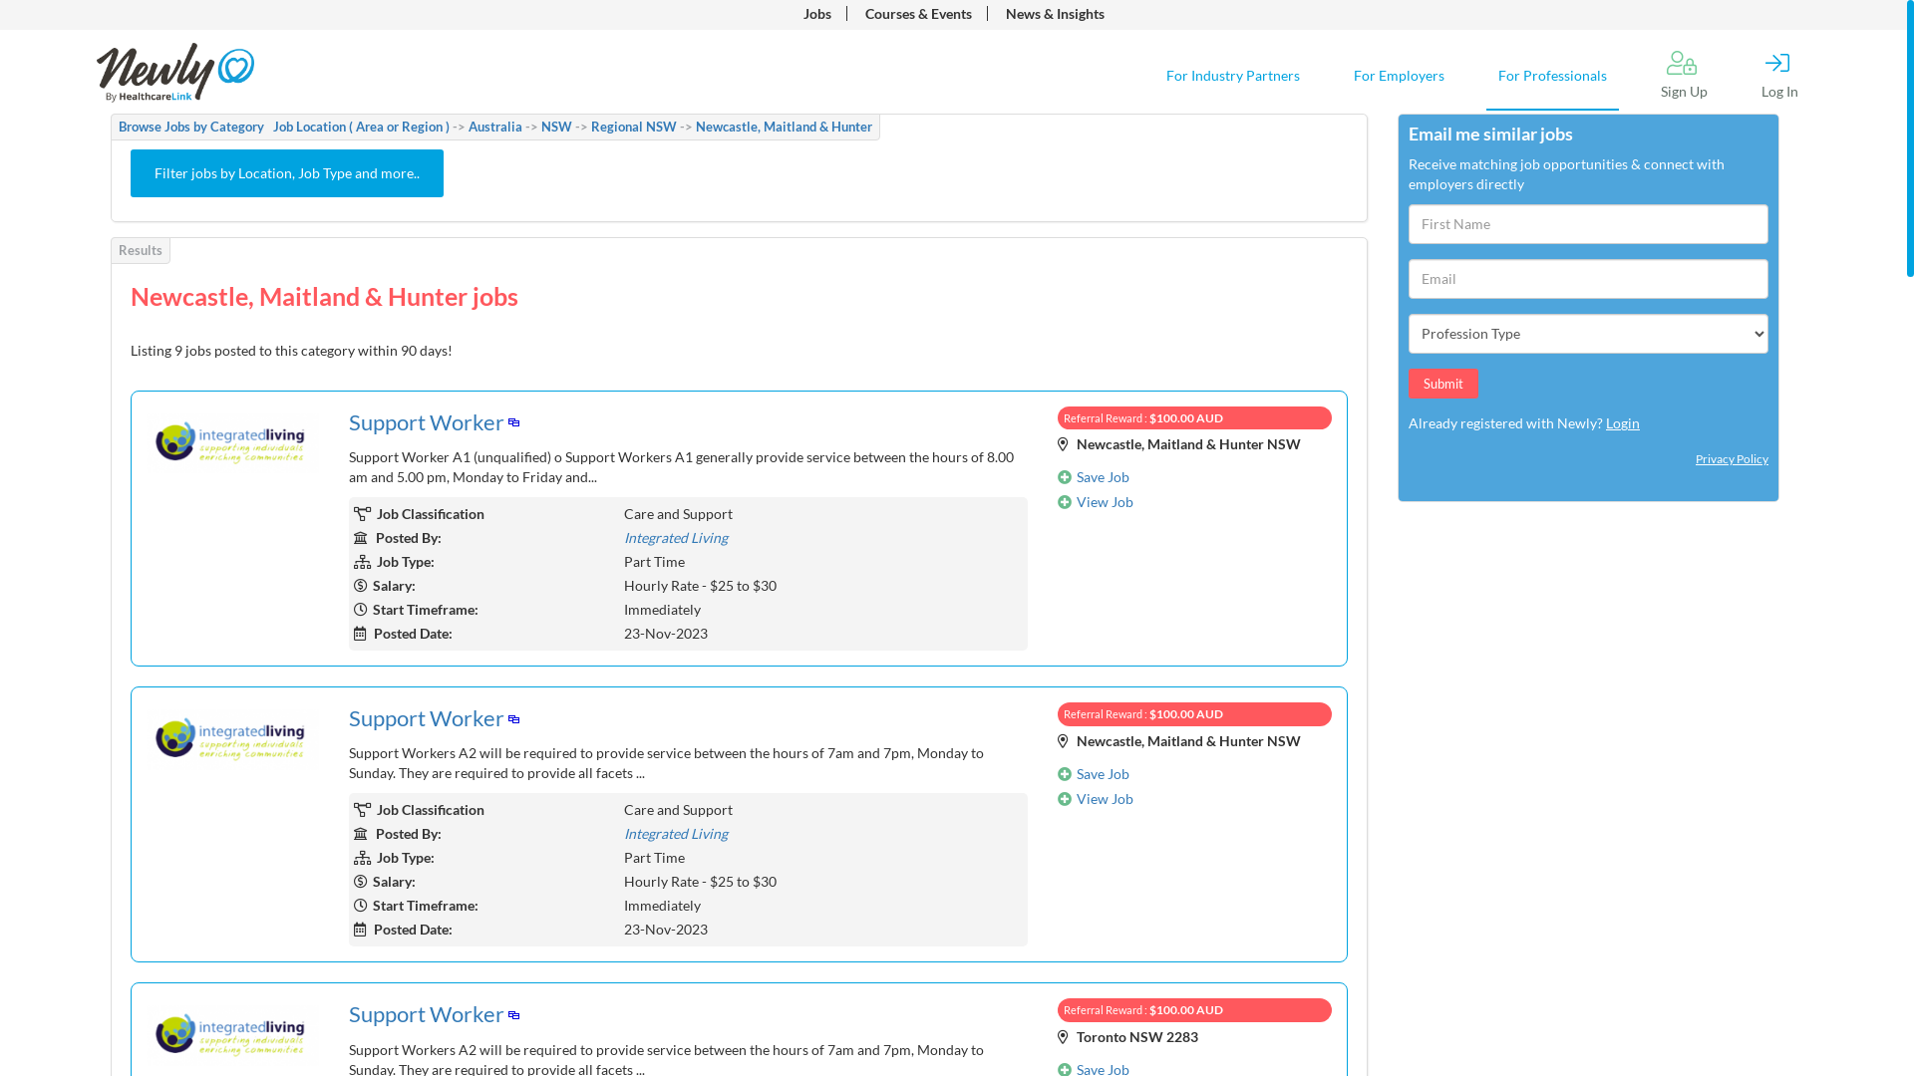  I want to click on Integrated Living, so click(676, 833).